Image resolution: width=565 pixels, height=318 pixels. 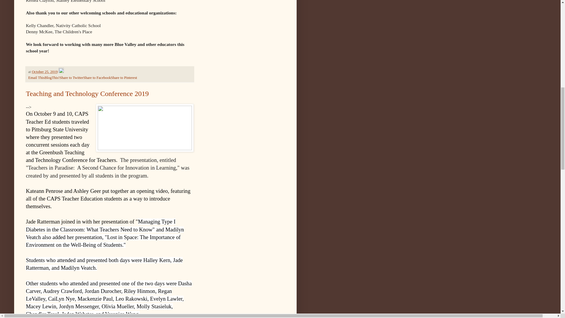 What do you see at coordinates (36, 78) in the screenshot?
I see `Email This` at bounding box center [36, 78].